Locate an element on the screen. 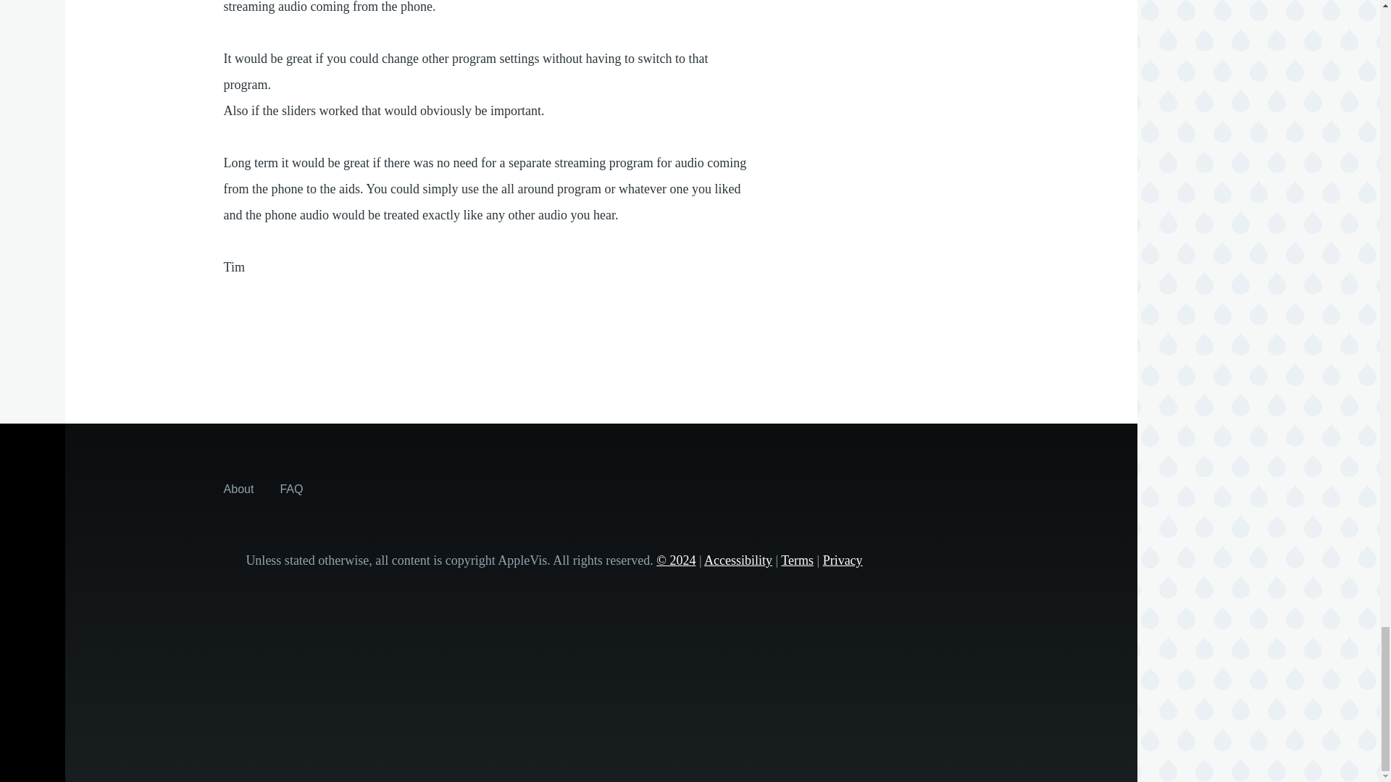  Accessibility is located at coordinates (738, 560).